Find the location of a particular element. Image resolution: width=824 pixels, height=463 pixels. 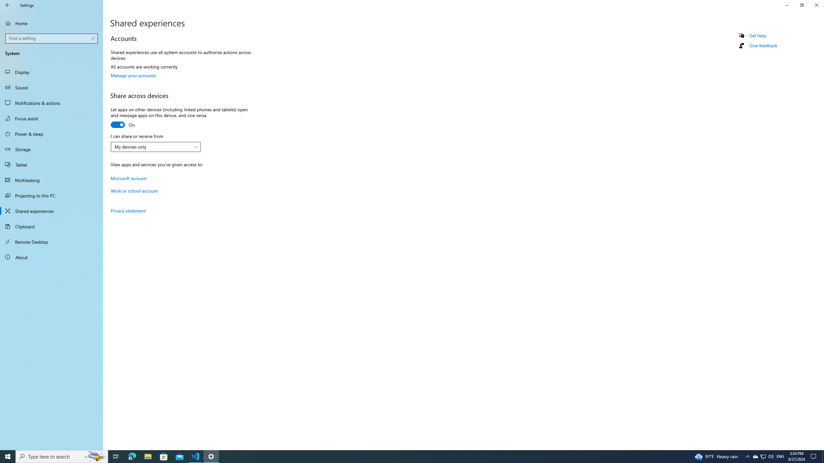

Shared experiences is located at coordinates (755, 457).